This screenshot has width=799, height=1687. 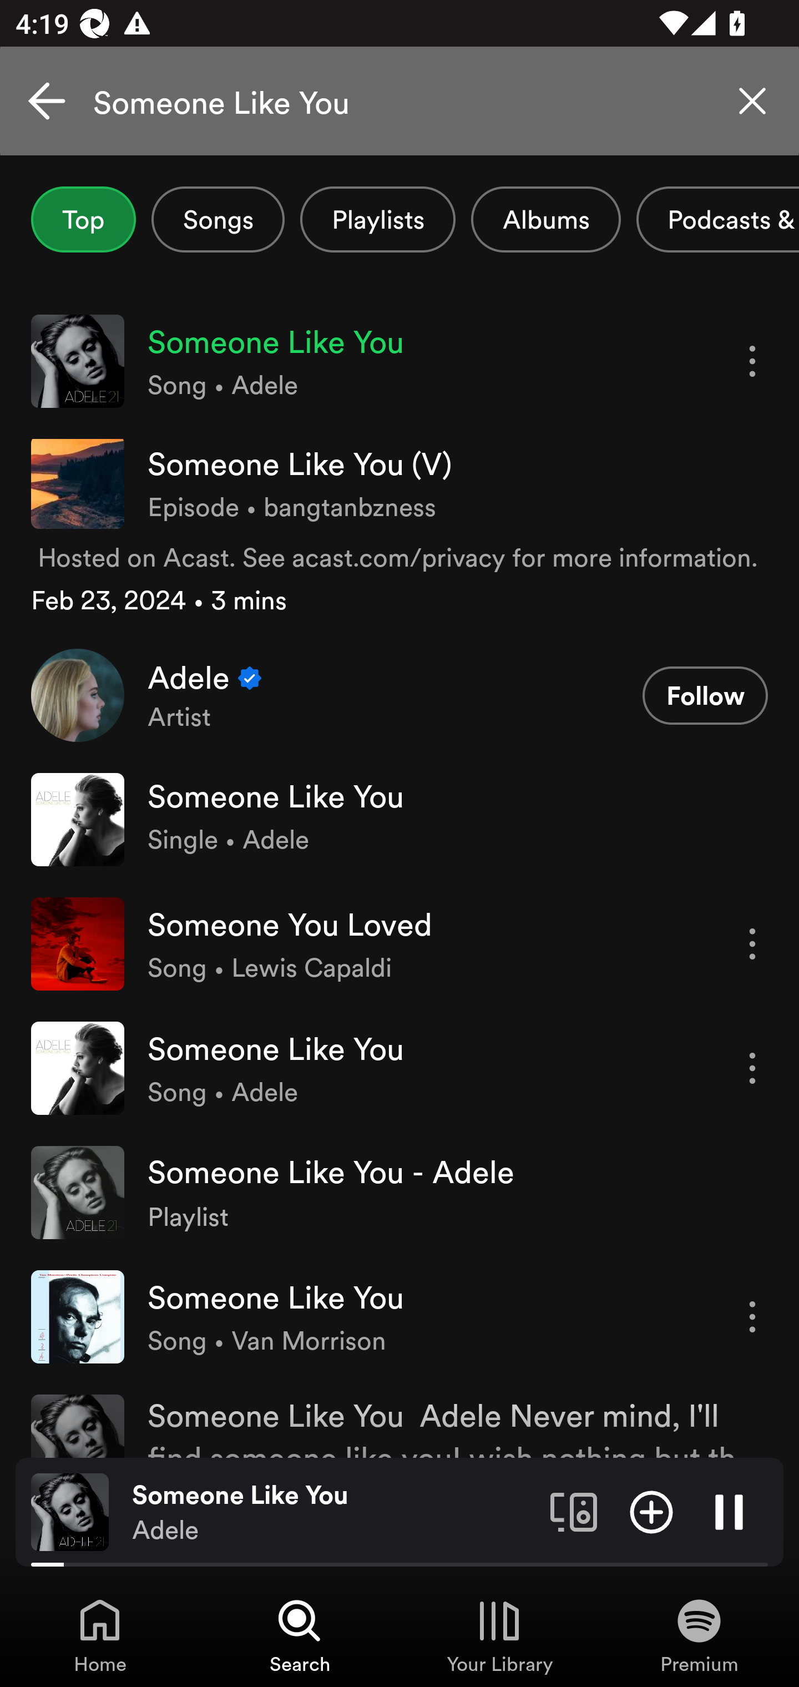 I want to click on Pause, so click(x=729, y=1511).